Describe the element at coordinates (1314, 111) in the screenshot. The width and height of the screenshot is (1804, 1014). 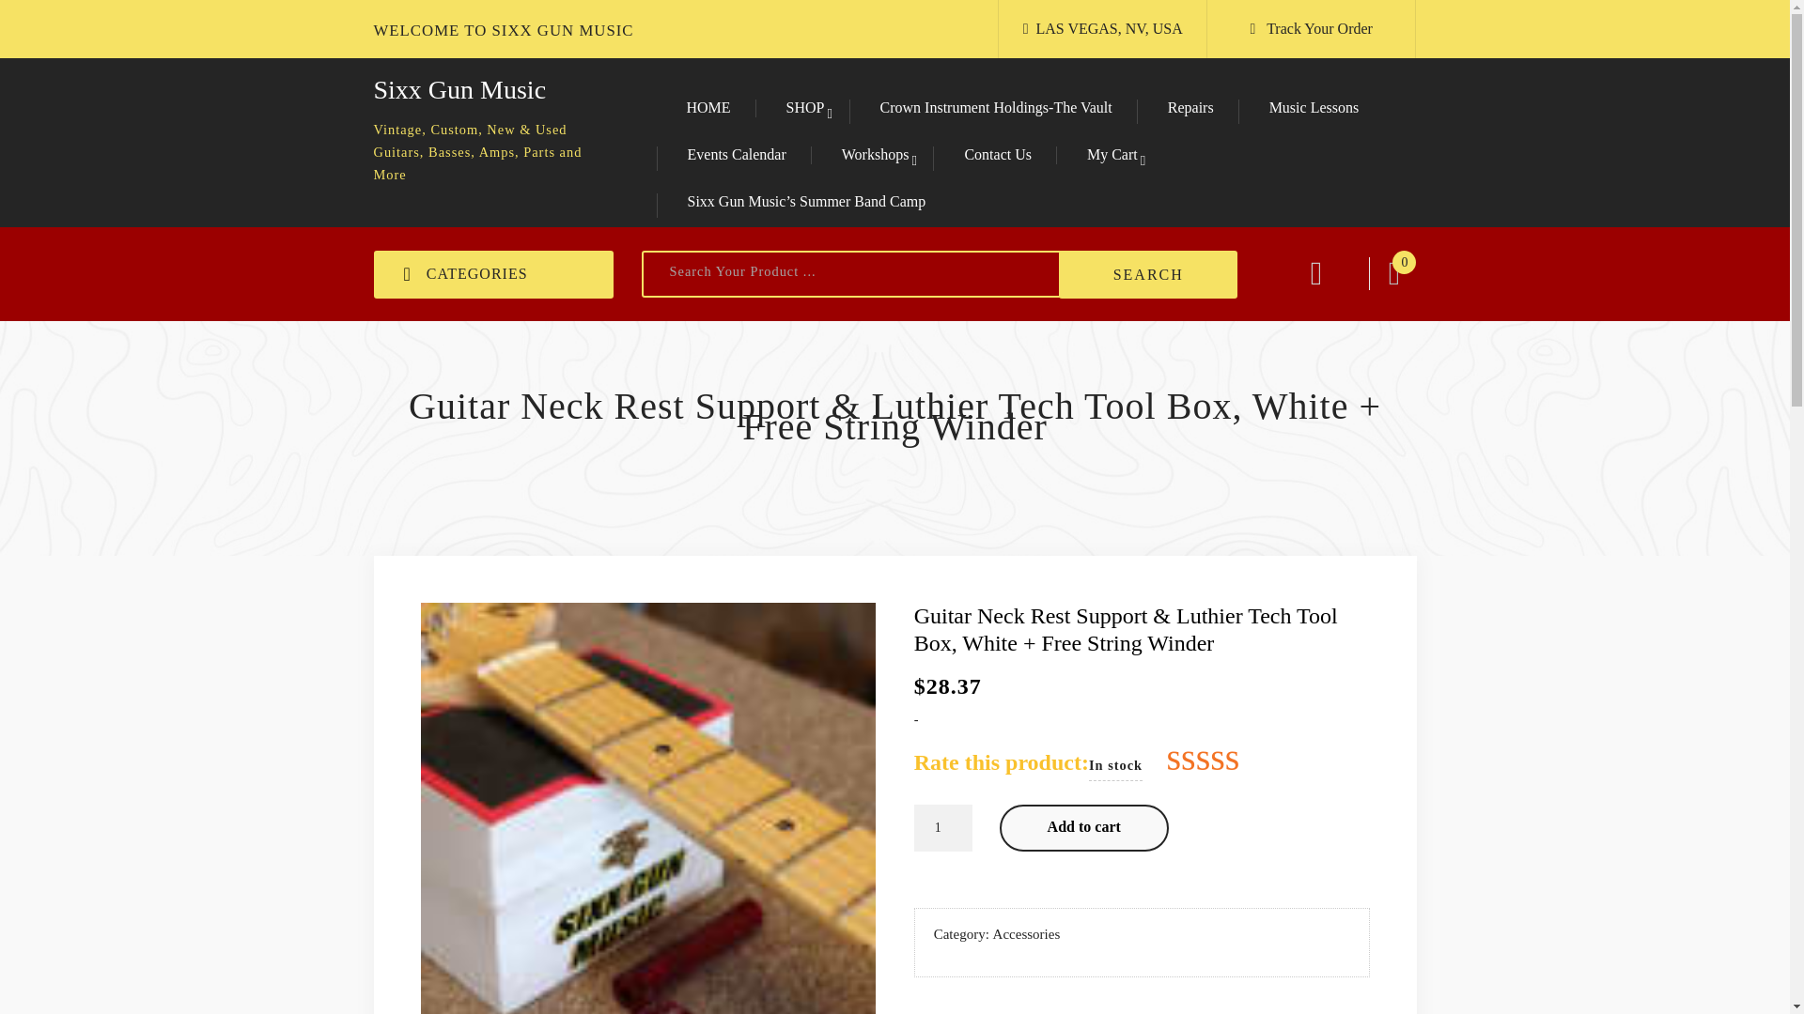
I see `Music Lessons` at that location.